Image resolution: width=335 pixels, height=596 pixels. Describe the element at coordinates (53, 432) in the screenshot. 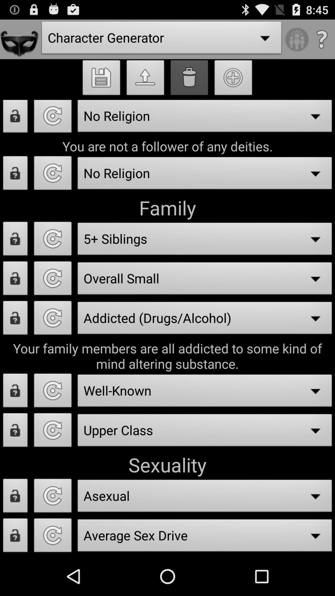

I see `randomize trait` at that location.